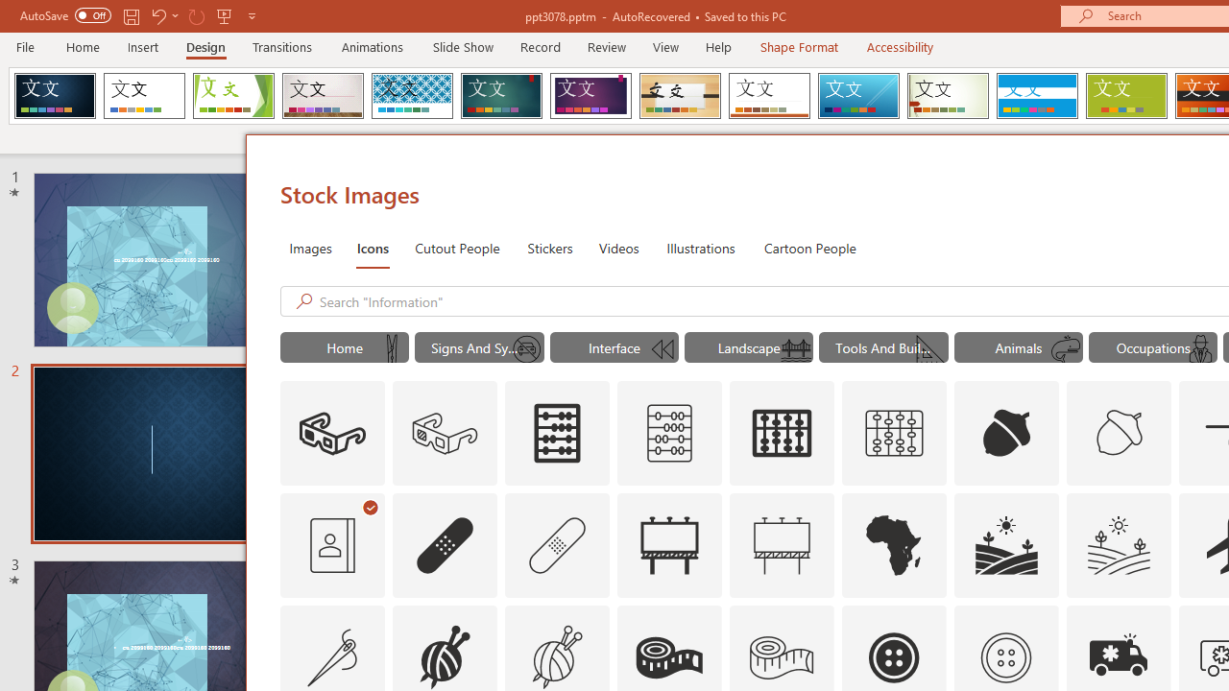 The width and height of the screenshot is (1229, 691). I want to click on "Animals" Icons., so click(1018, 347).